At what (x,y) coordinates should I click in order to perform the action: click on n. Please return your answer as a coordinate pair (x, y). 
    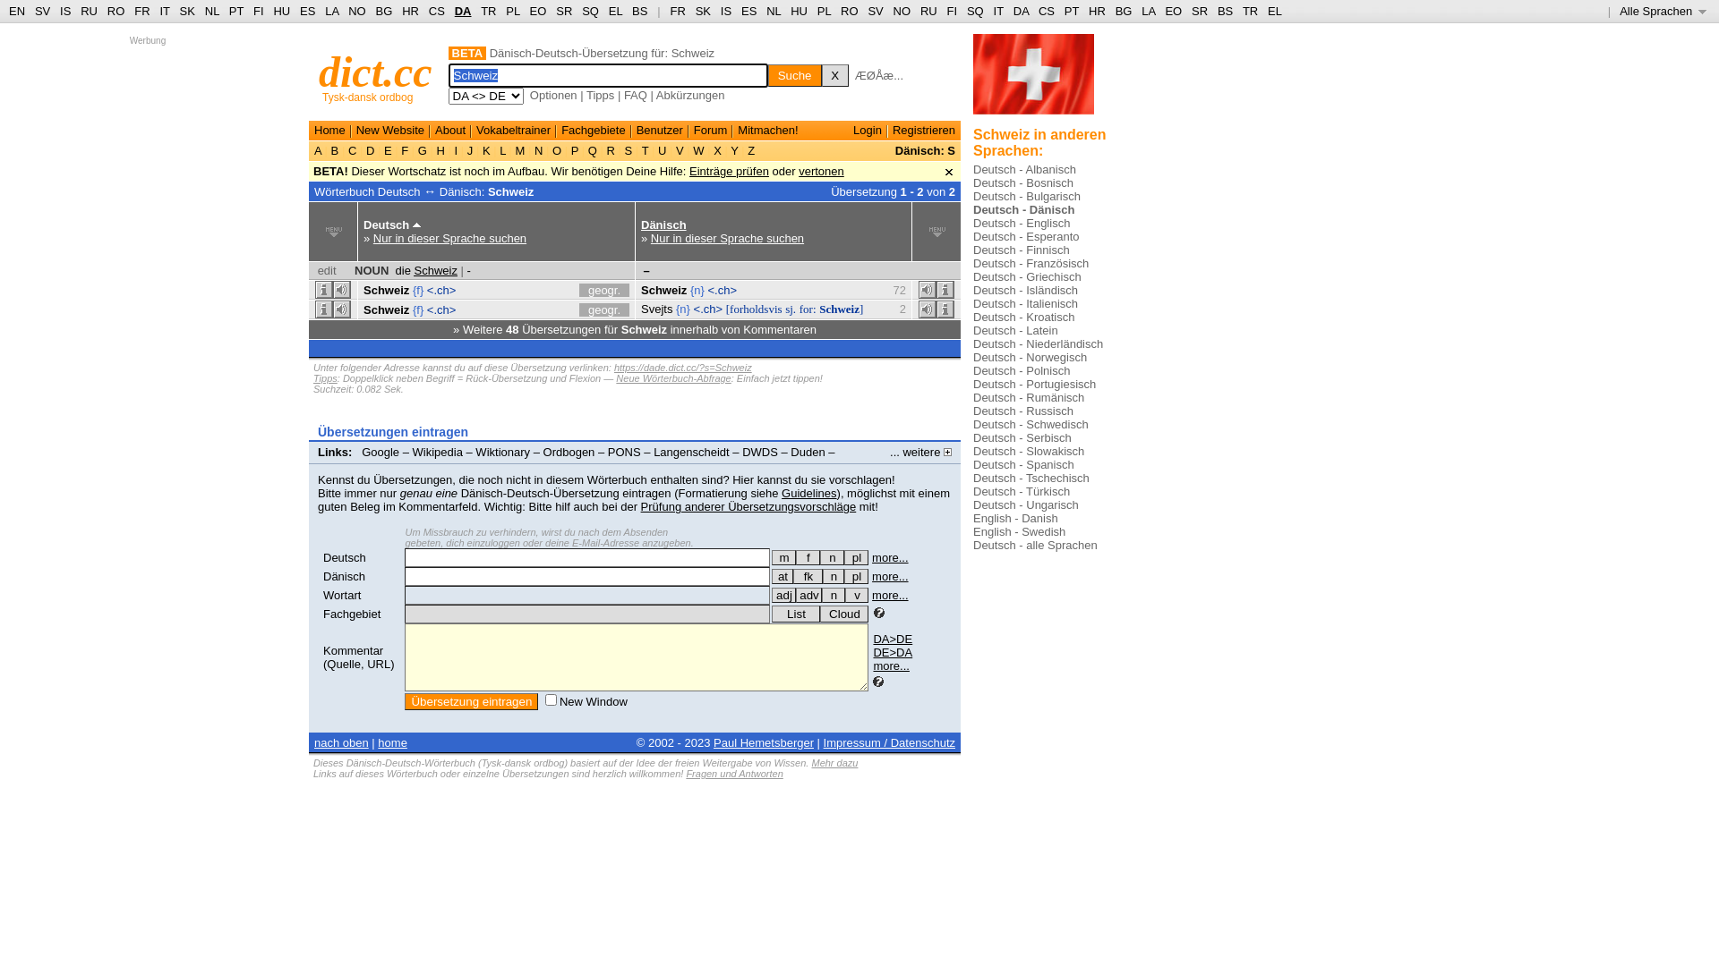
    Looking at the image, I should click on (834, 576).